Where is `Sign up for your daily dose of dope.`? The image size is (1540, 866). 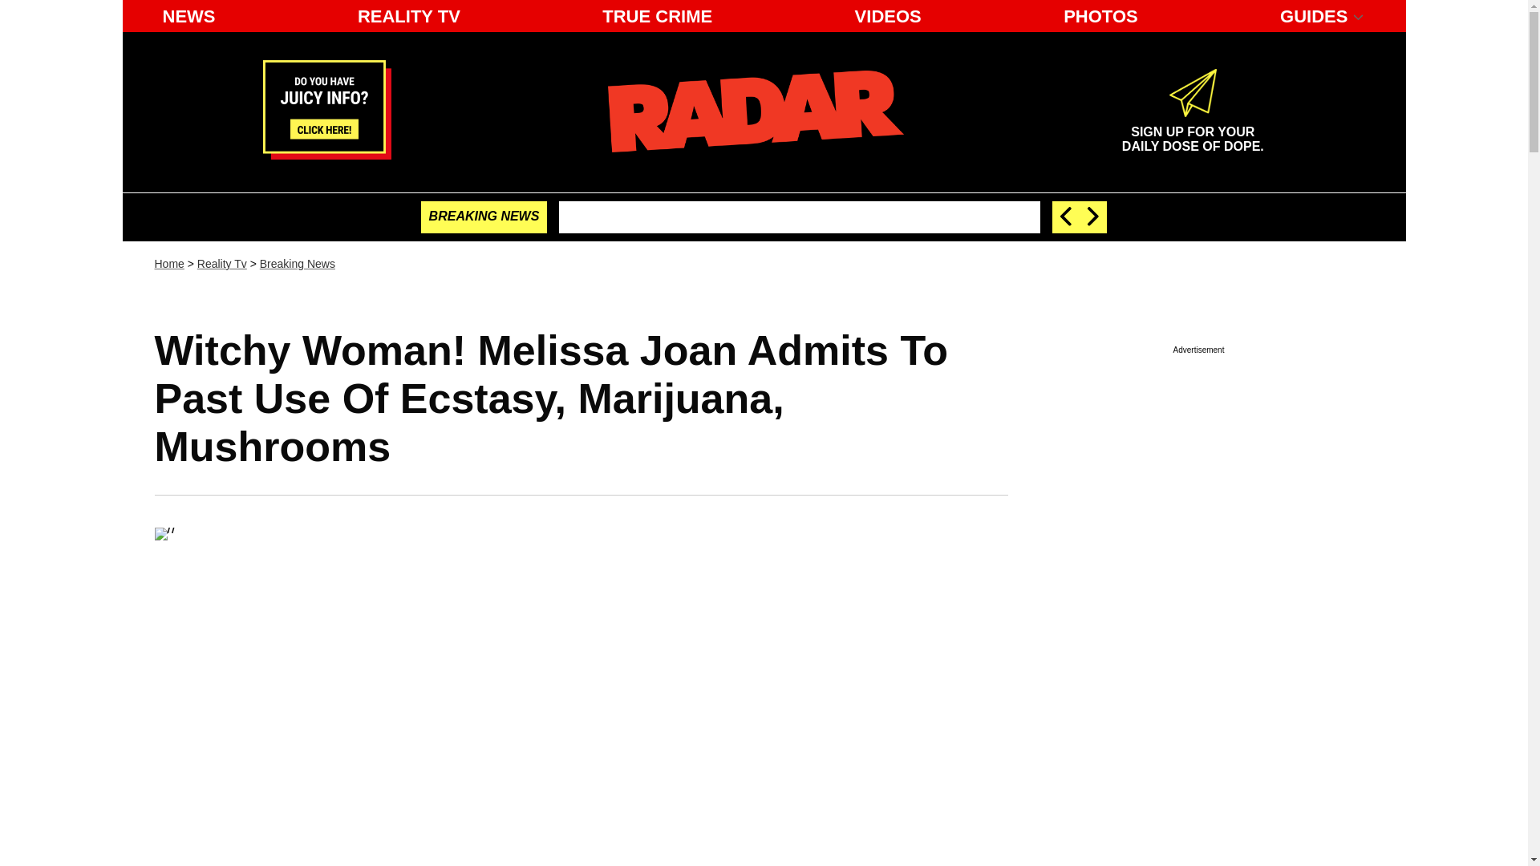
Sign up for your daily dose of dope. is located at coordinates (1192, 132).